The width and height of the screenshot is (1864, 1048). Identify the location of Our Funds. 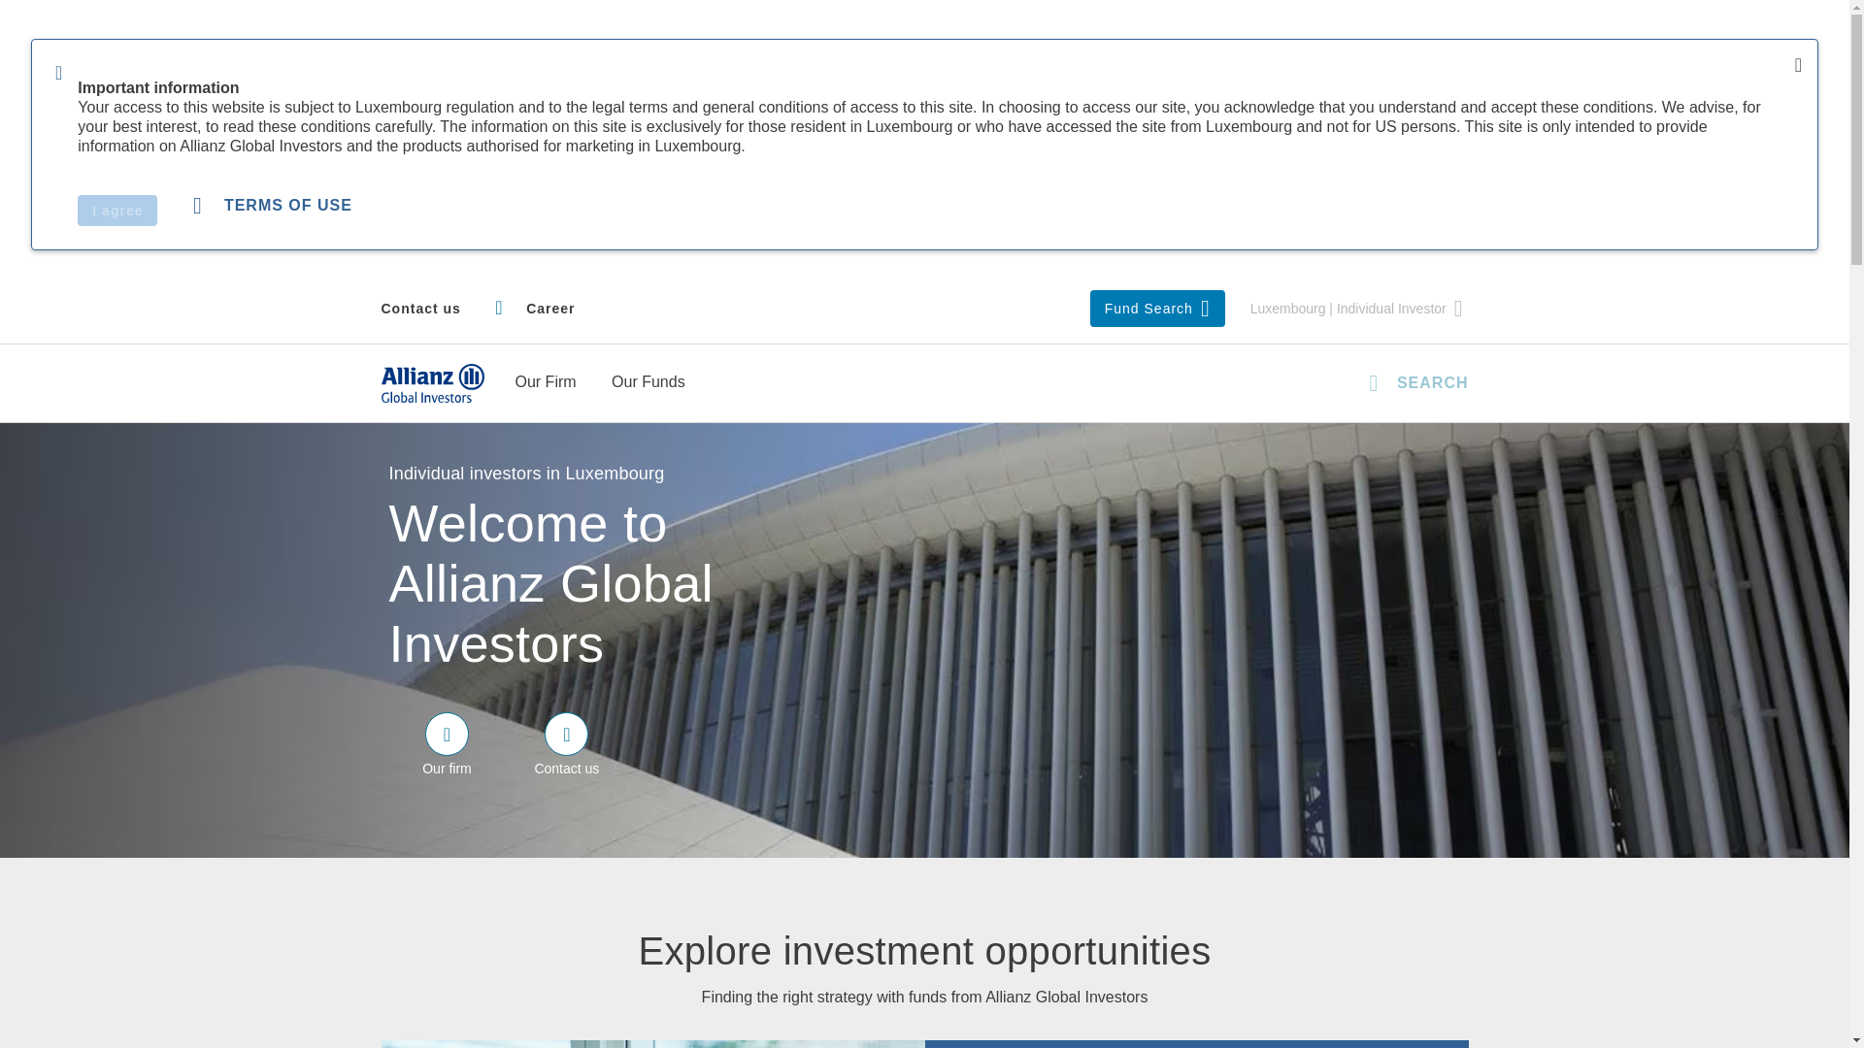
(650, 383).